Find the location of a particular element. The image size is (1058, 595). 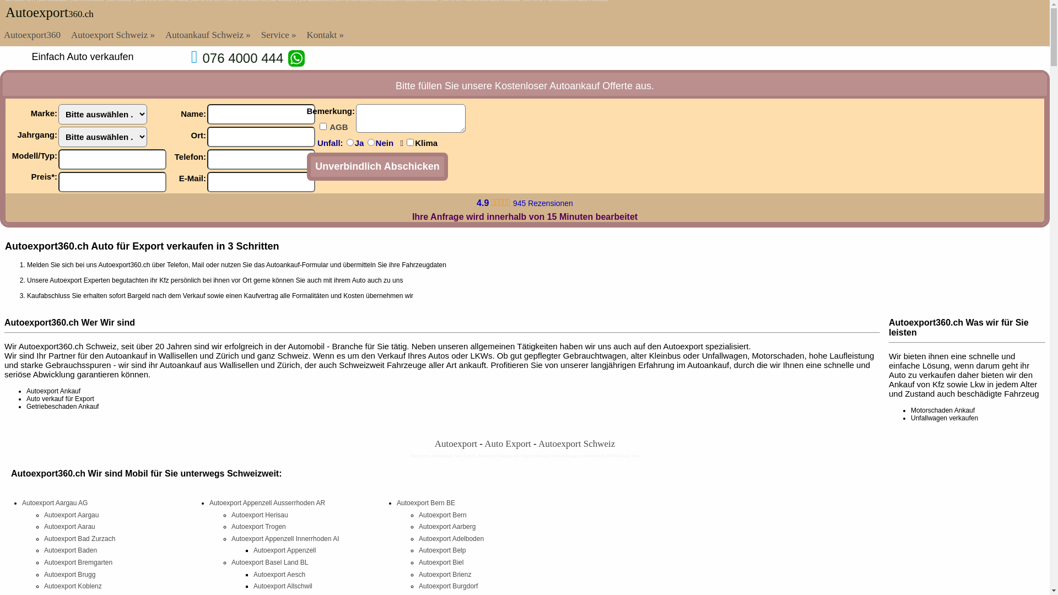

Autoexport Bern is located at coordinates (443, 515).